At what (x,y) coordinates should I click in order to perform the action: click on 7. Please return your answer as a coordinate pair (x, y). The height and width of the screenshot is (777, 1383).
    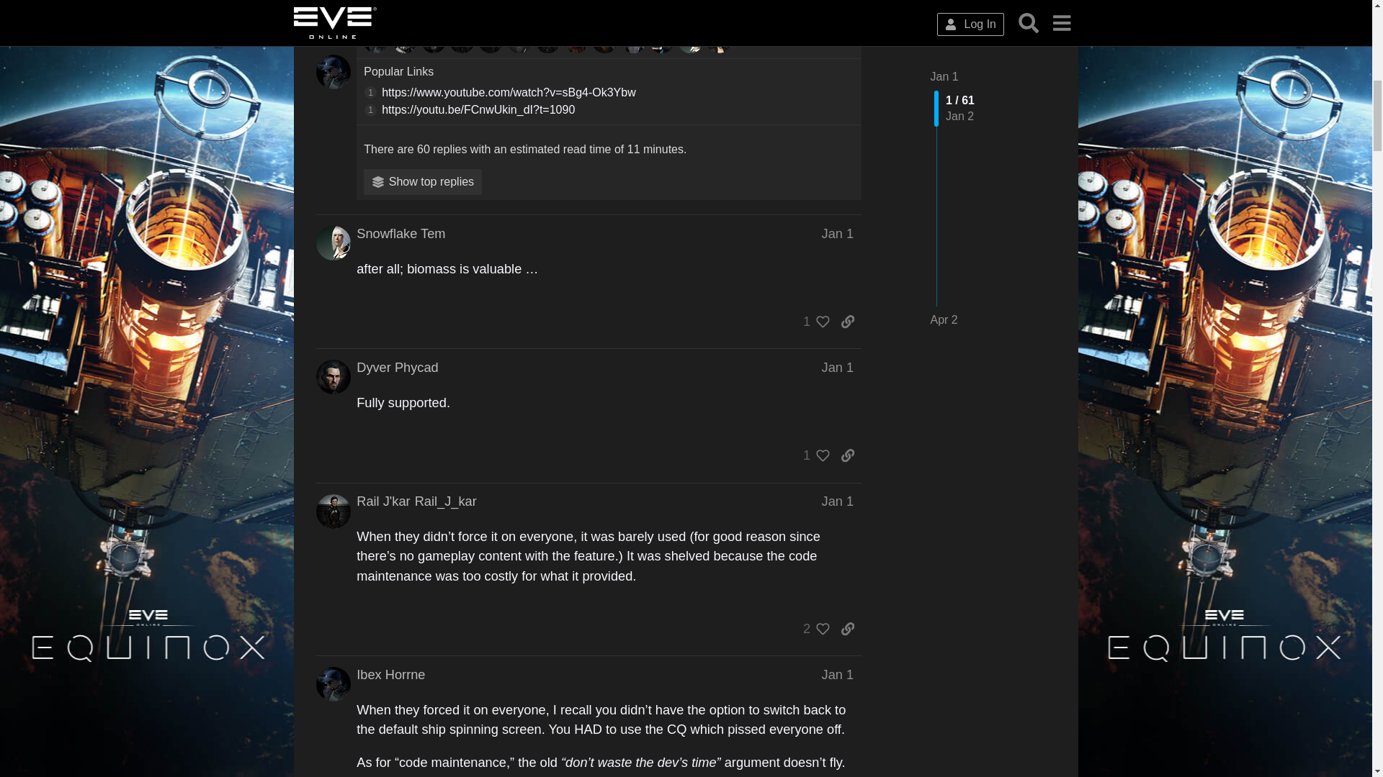
    Looking at the image, I should click on (436, 40).